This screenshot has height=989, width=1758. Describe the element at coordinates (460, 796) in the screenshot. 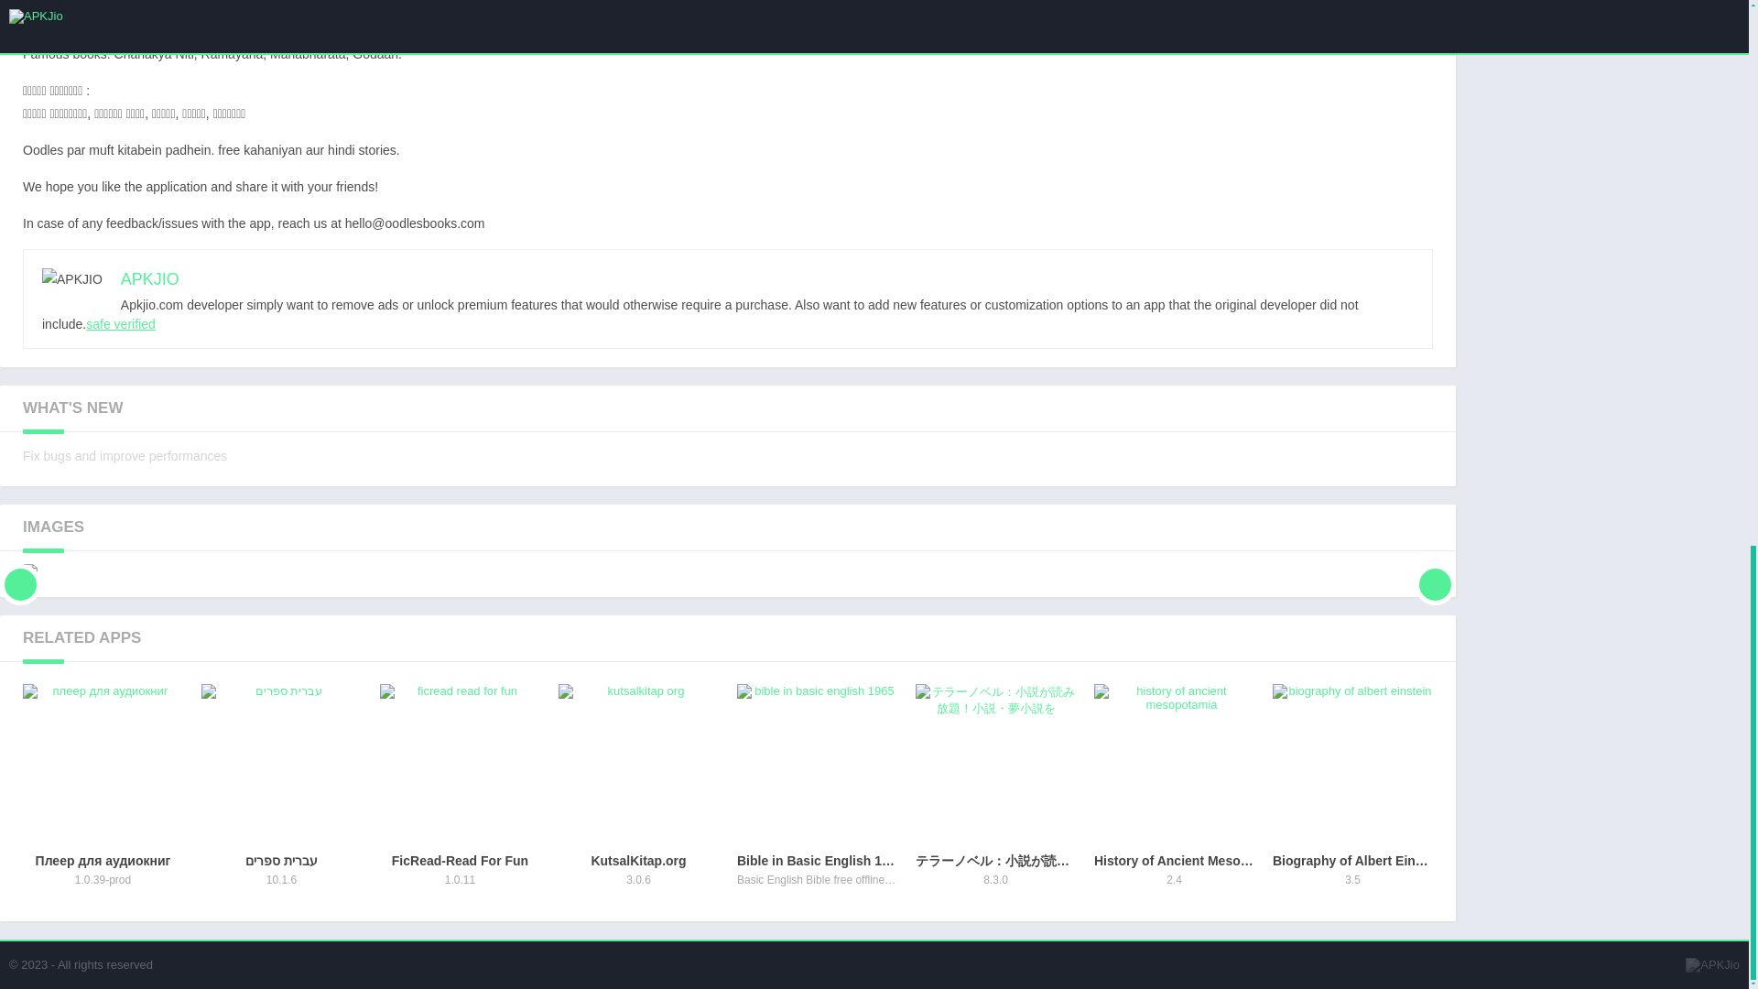

I see `FicRead-Read For Fun` at that location.